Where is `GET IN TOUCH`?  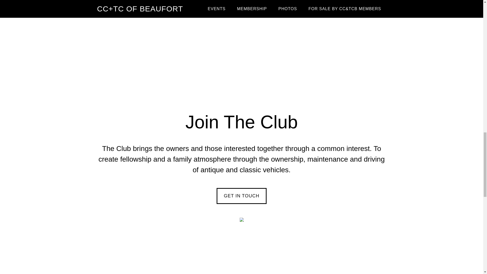
GET IN TOUCH is located at coordinates (241, 196).